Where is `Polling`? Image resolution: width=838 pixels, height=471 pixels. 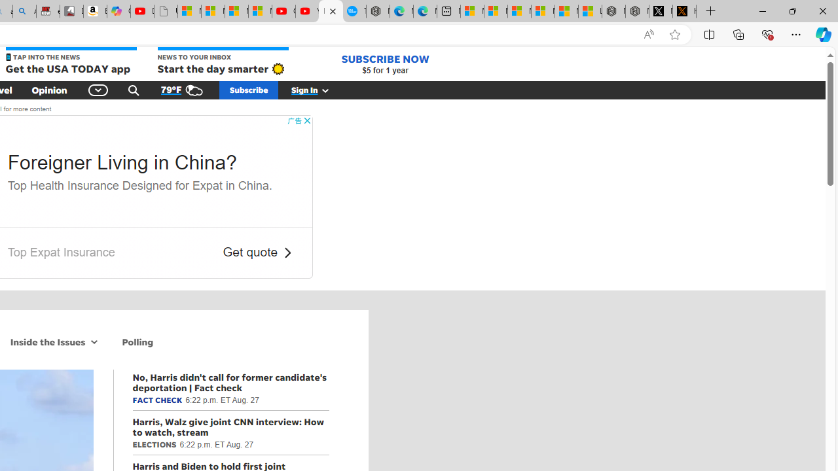 Polling is located at coordinates (137, 341).